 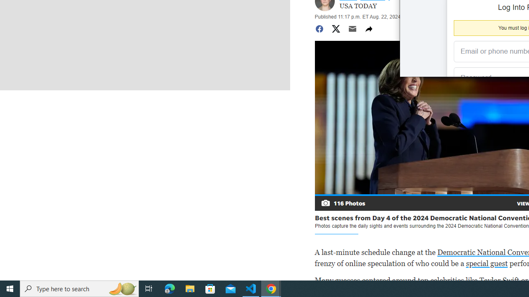 I want to click on Type here to search, so click(x=79, y=289).